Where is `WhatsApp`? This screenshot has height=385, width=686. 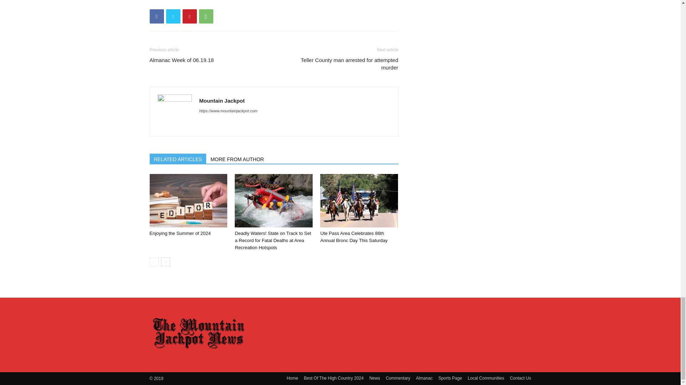 WhatsApp is located at coordinates (206, 16).